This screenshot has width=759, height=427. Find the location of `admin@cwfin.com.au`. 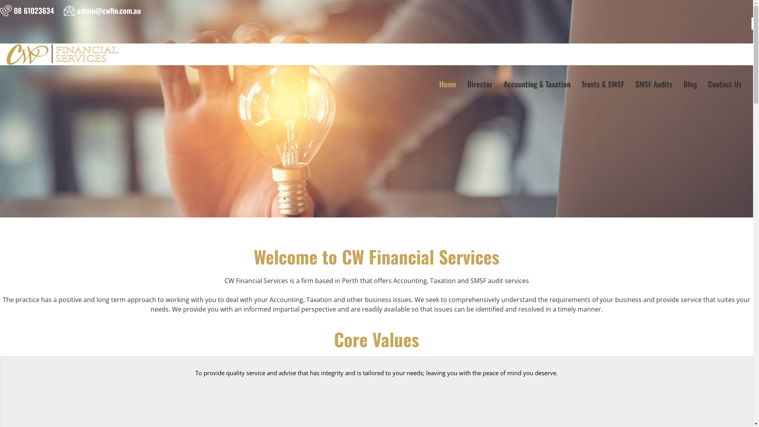

admin@cwfin.com.au is located at coordinates (109, 10).